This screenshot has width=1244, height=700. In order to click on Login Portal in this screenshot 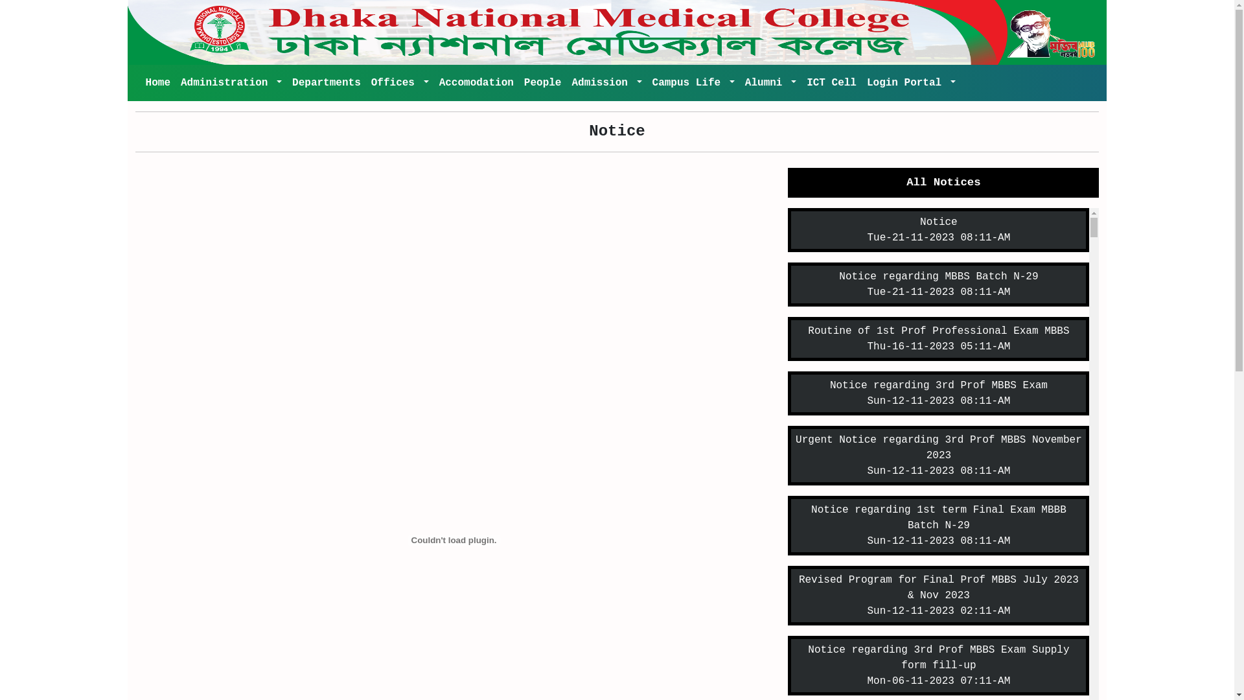, I will do `click(911, 83)`.